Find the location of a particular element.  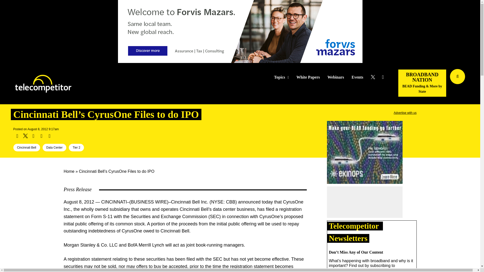

Search is located at coordinates (475, 84).